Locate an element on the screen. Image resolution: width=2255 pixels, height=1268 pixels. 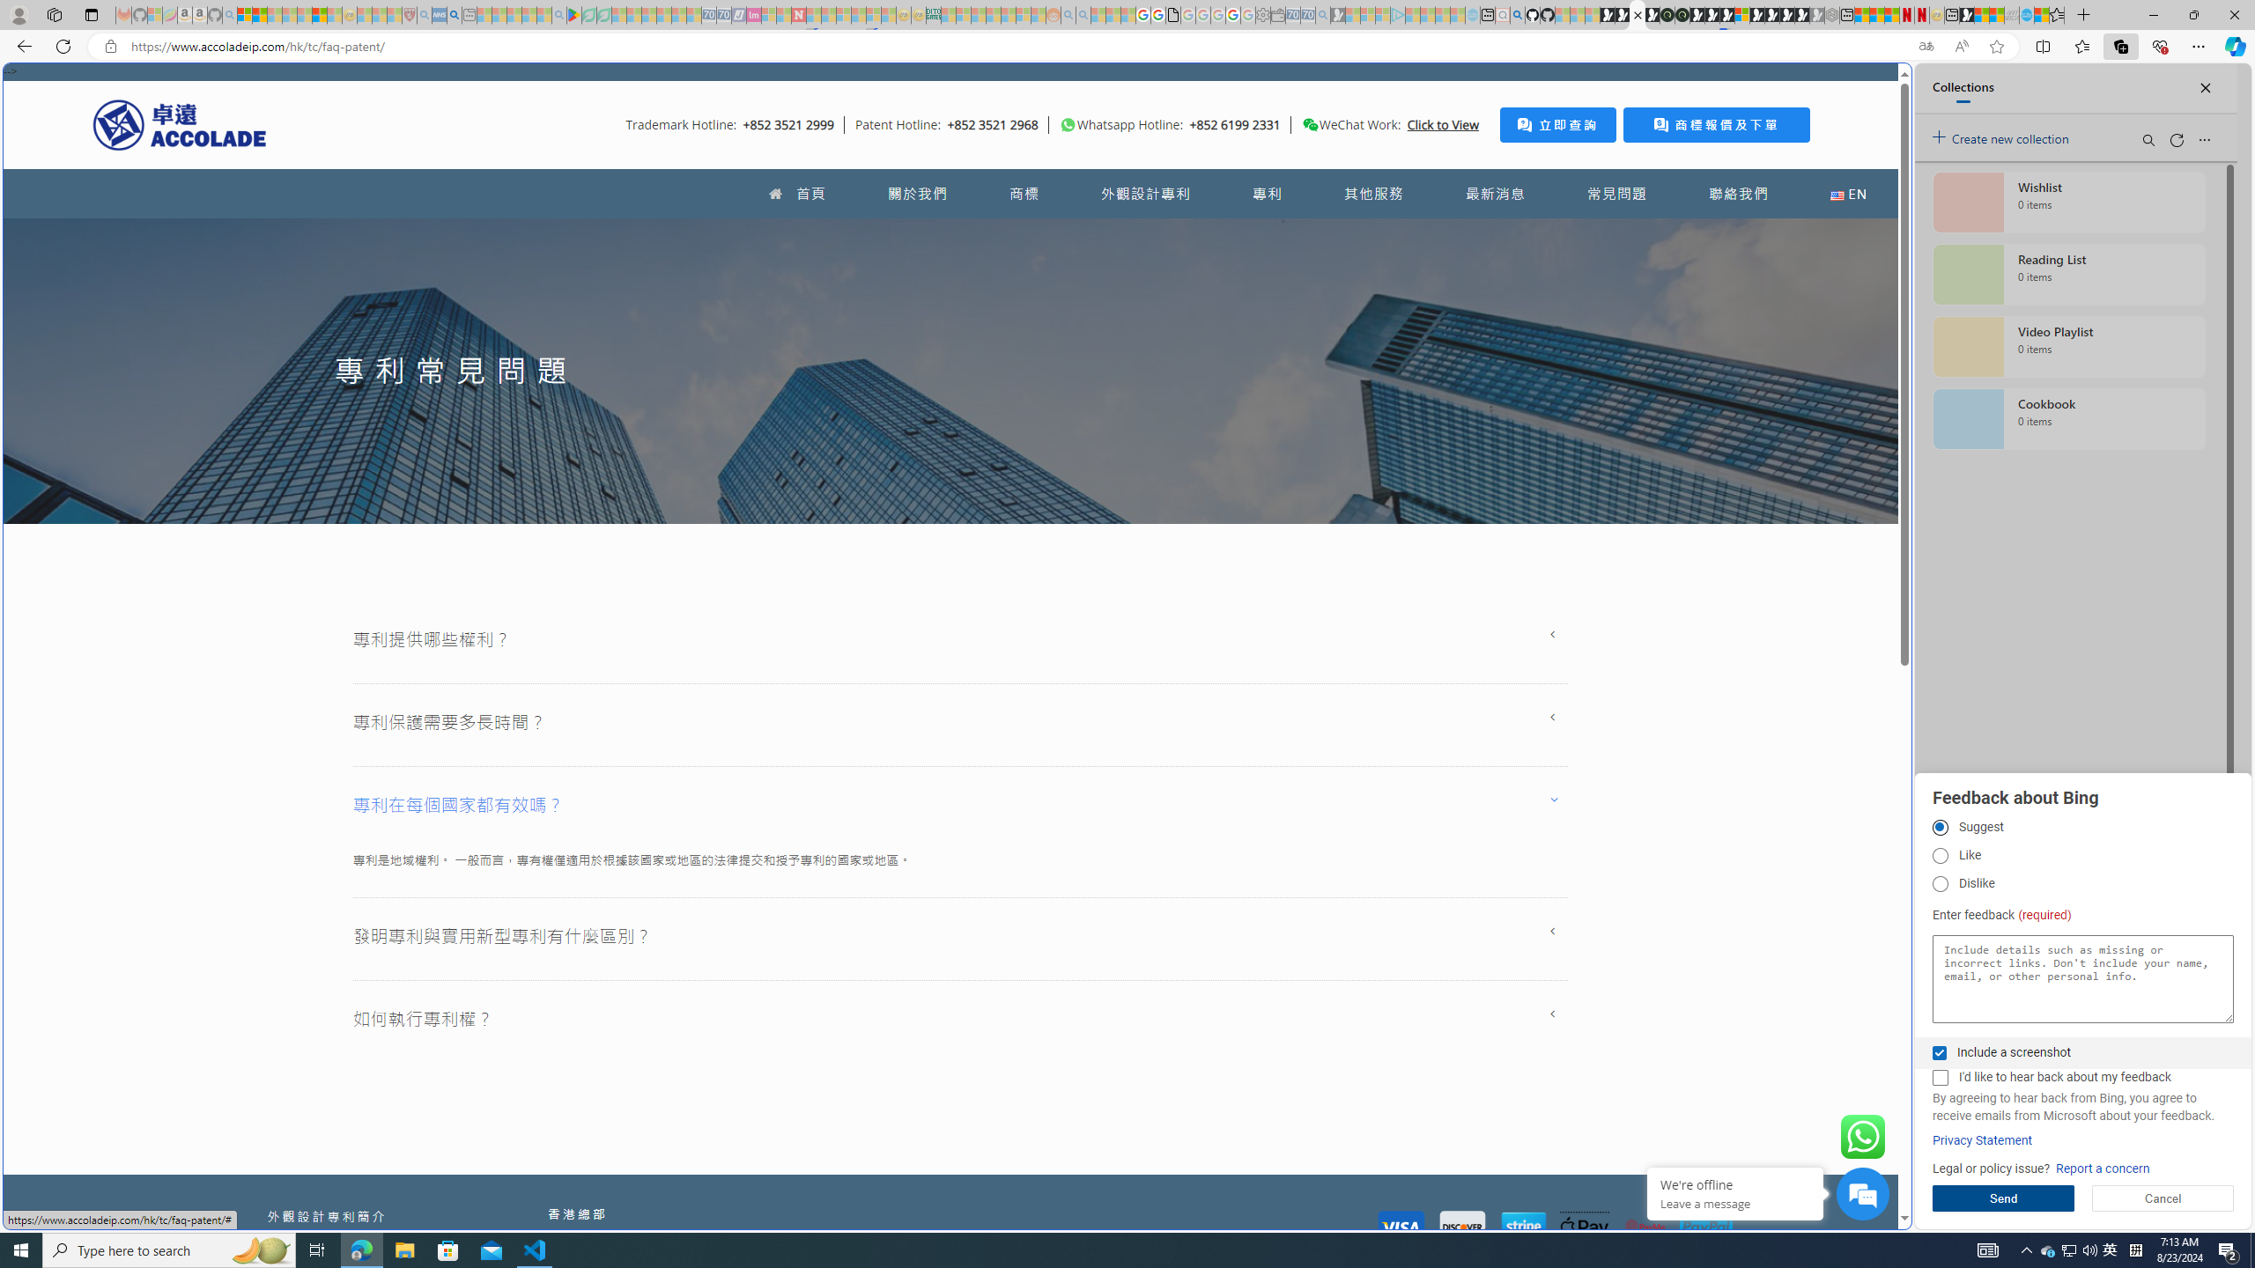
Settings - Sleeping is located at coordinates (1263, 15).